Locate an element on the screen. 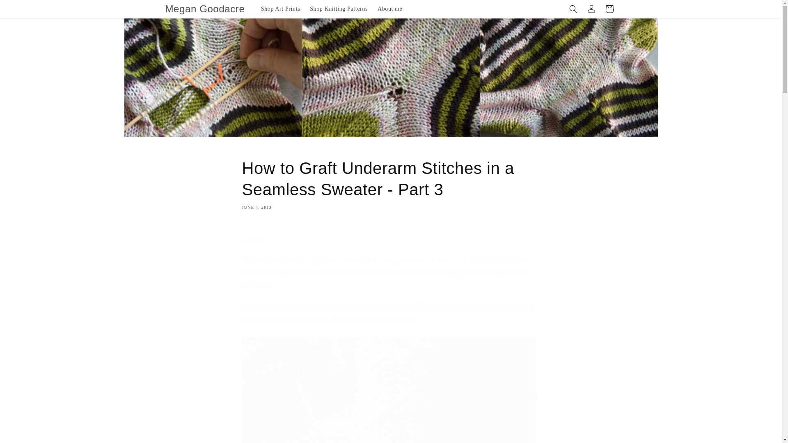  About me is located at coordinates (390, 9).